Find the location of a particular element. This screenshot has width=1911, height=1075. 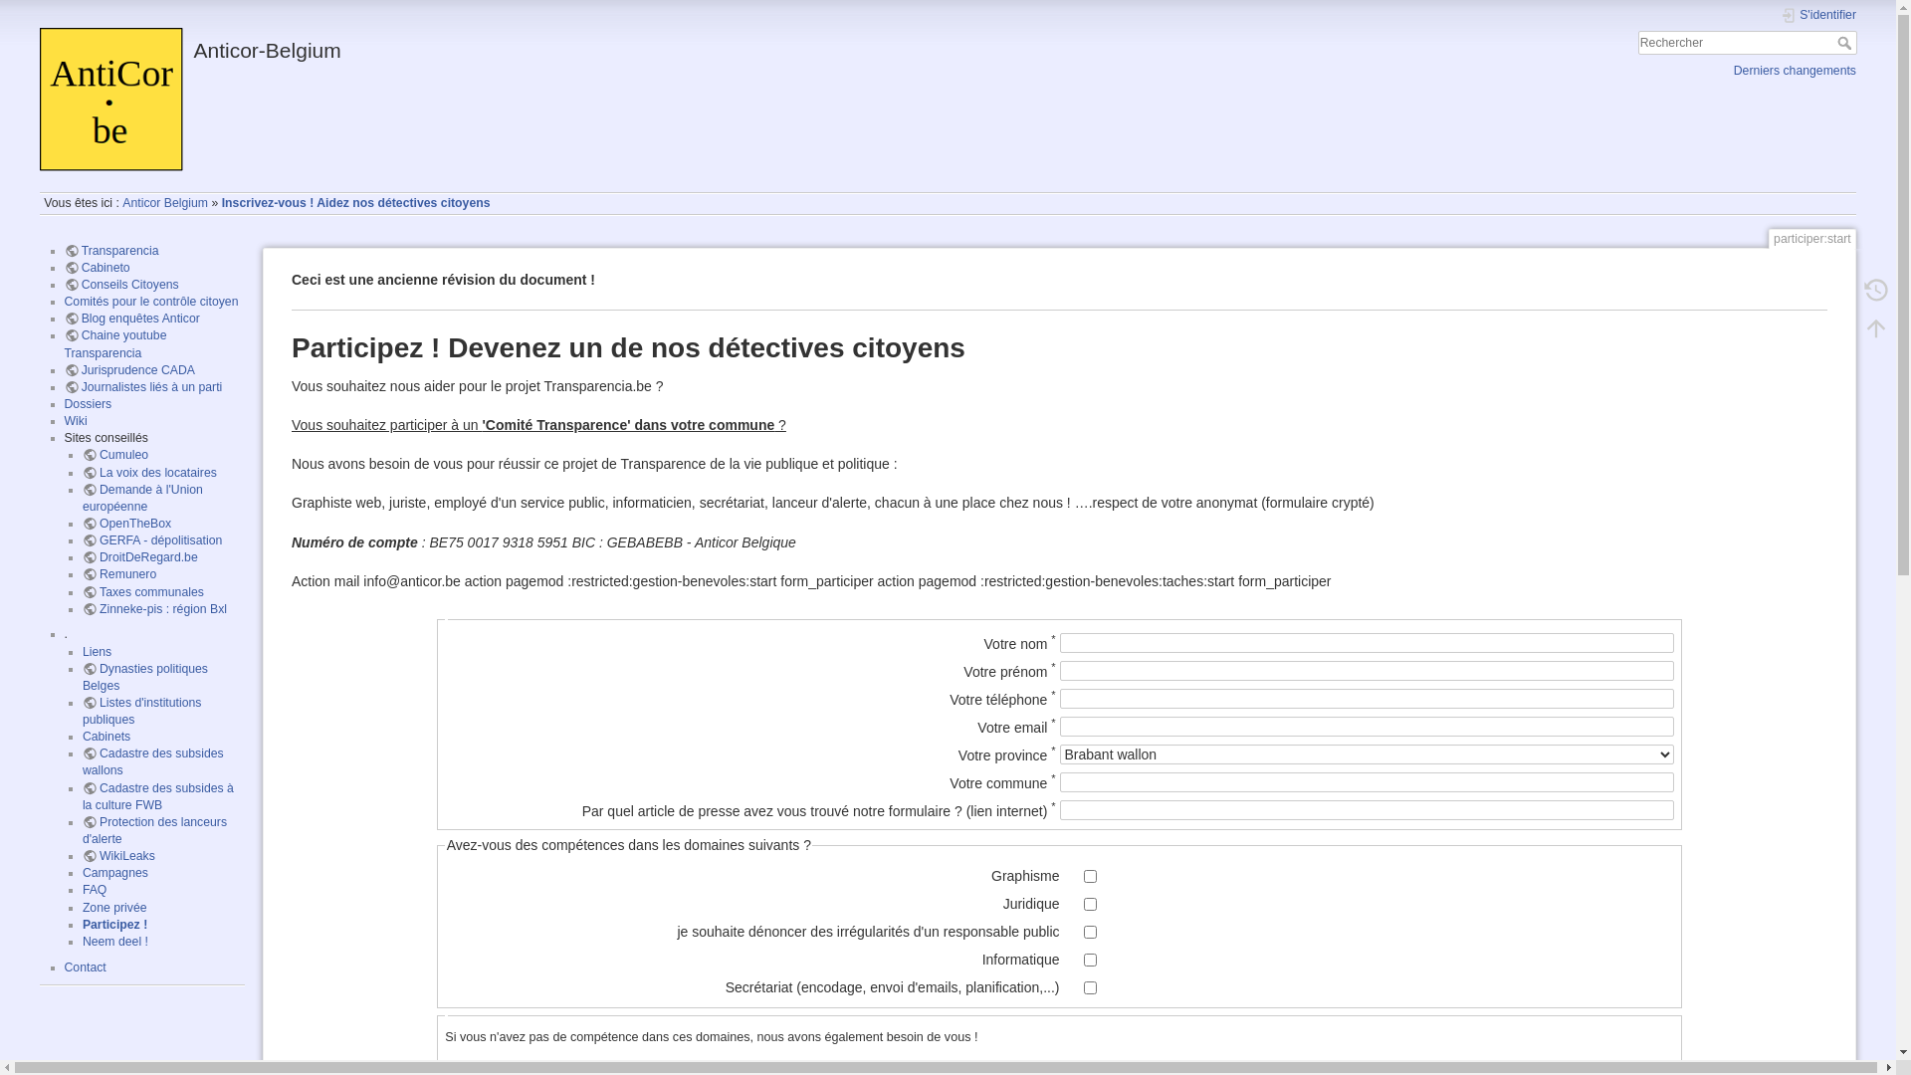

OpenTheBox is located at coordinates (127, 524).